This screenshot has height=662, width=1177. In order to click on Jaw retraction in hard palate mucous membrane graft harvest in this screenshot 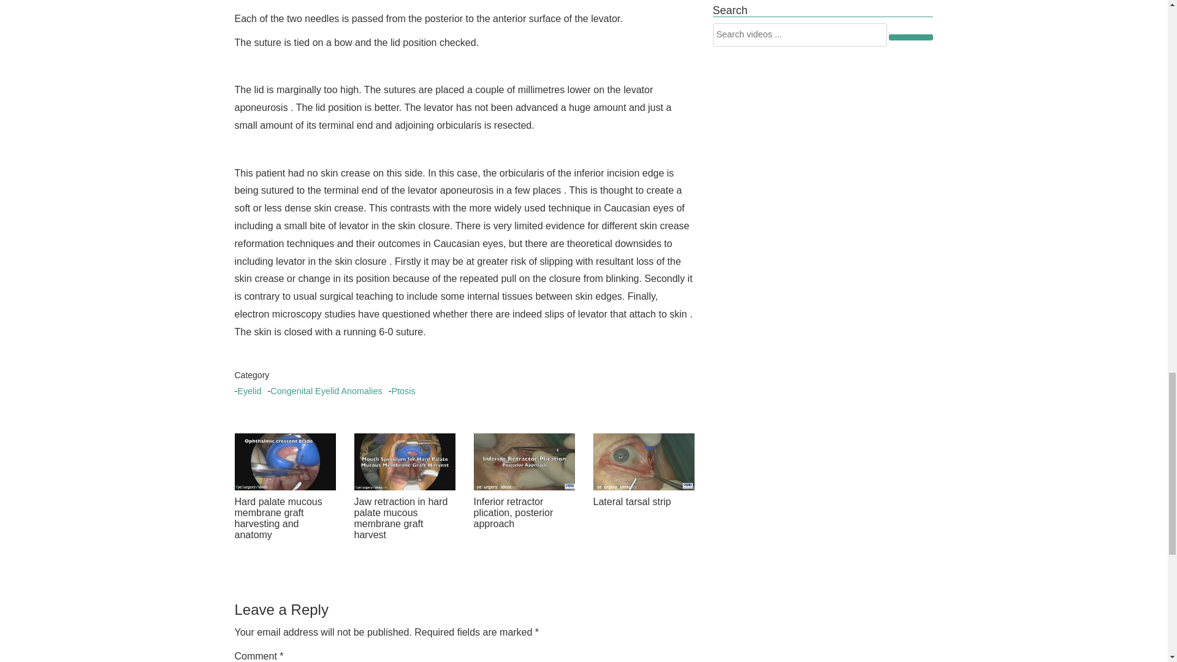, I will do `click(405, 461)`.